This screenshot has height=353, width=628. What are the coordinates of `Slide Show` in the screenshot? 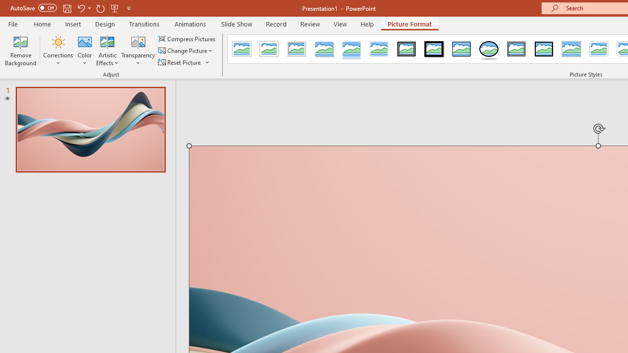 It's located at (236, 24).